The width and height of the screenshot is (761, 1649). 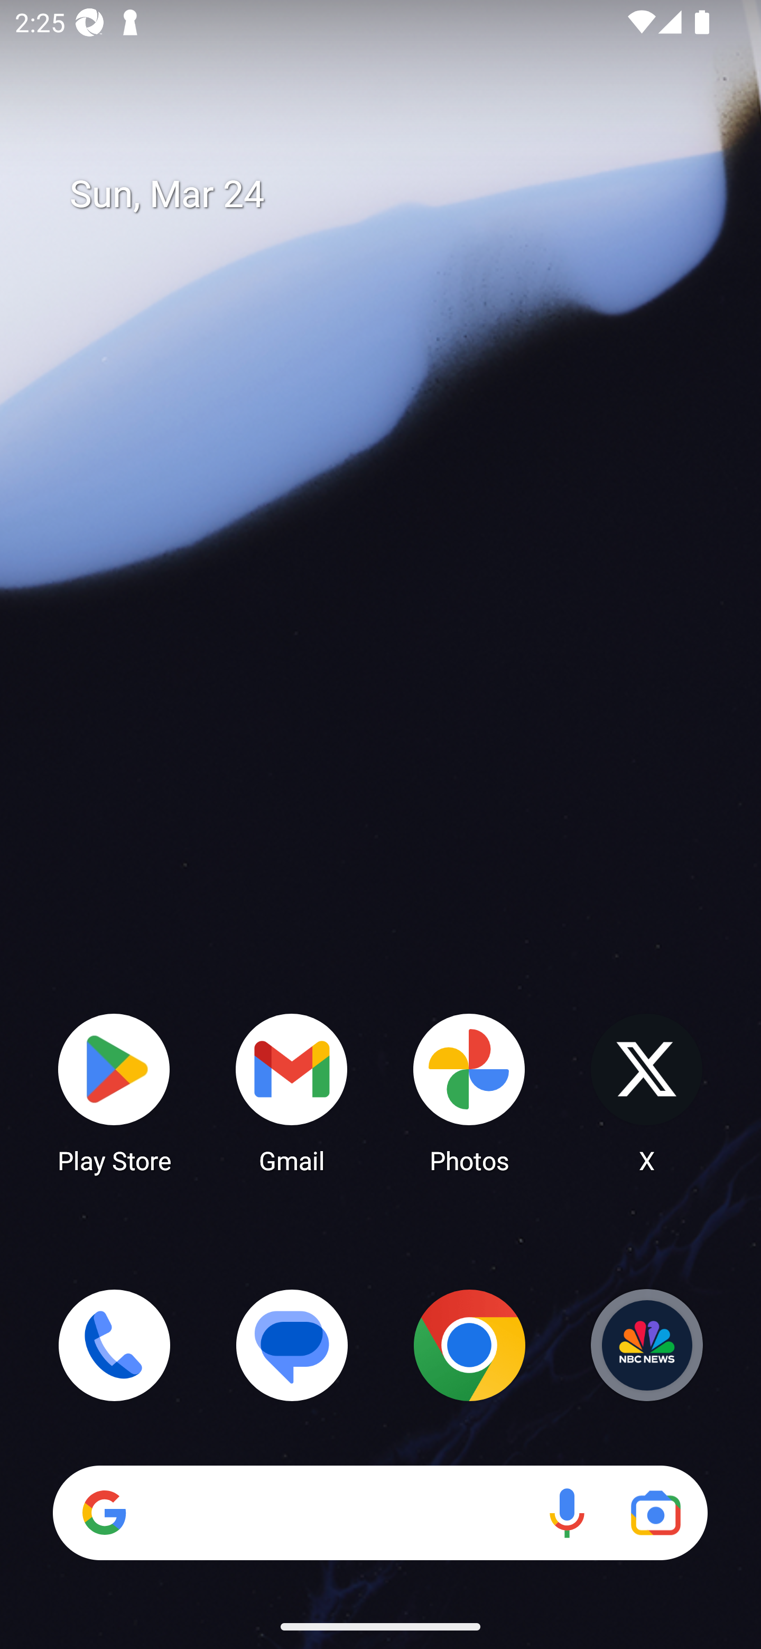 What do you see at coordinates (292, 1092) in the screenshot?
I see `Gmail` at bounding box center [292, 1092].